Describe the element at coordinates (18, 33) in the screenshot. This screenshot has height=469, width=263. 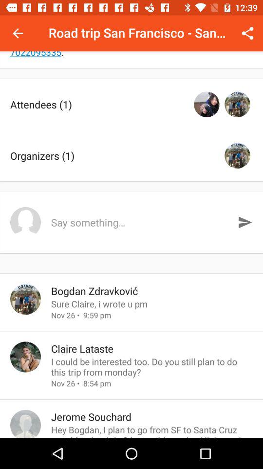
I see `go back` at that location.